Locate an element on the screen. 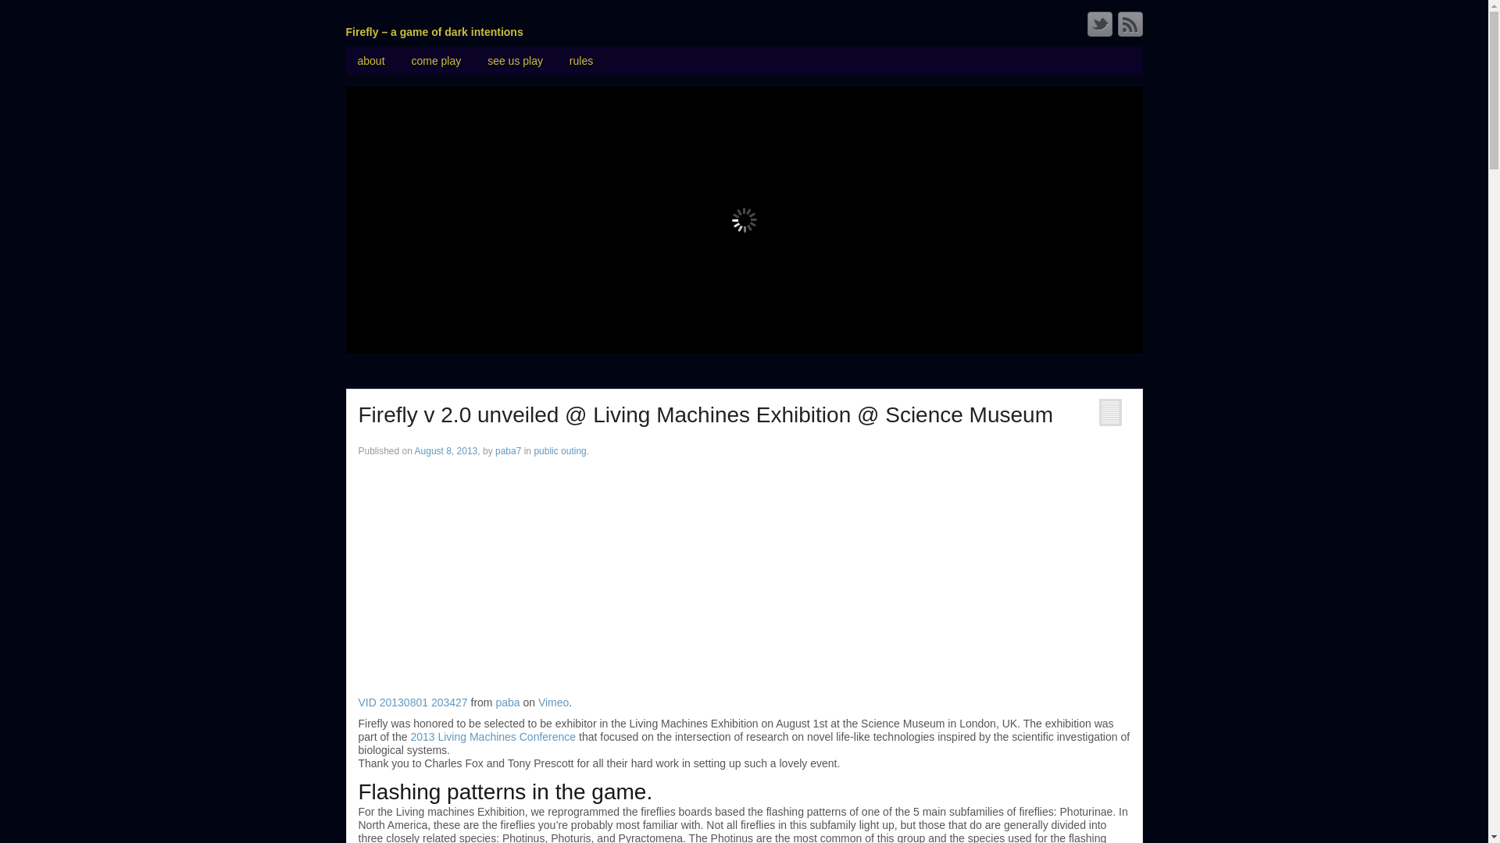 This screenshot has height=843, width=1500. public outing is located at coordinates (559, 451).